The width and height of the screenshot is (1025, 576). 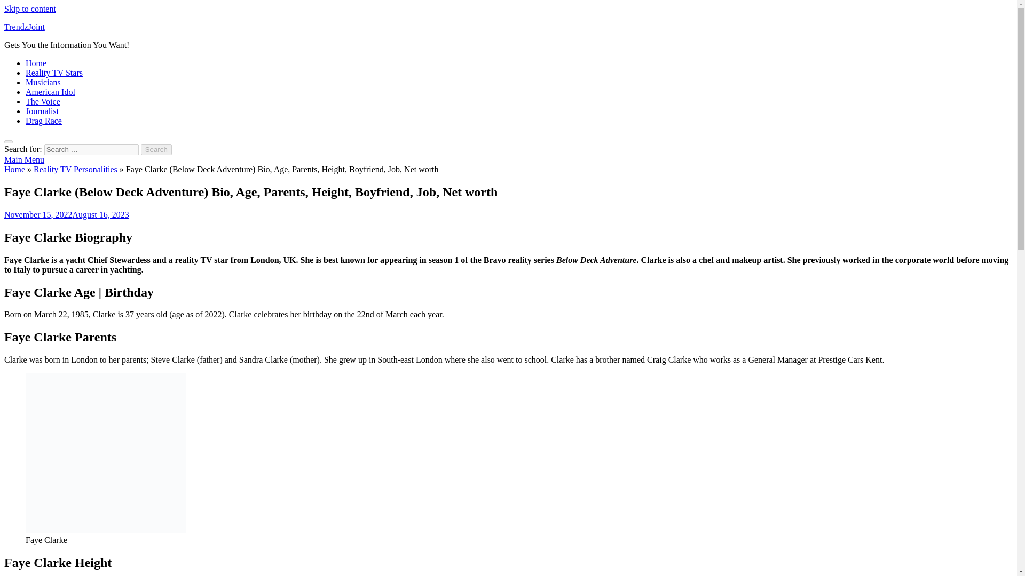 What do you see at coordinates (44, 121) in the screenshot?
I see `Drag Race` at bounding box center [44, 121].